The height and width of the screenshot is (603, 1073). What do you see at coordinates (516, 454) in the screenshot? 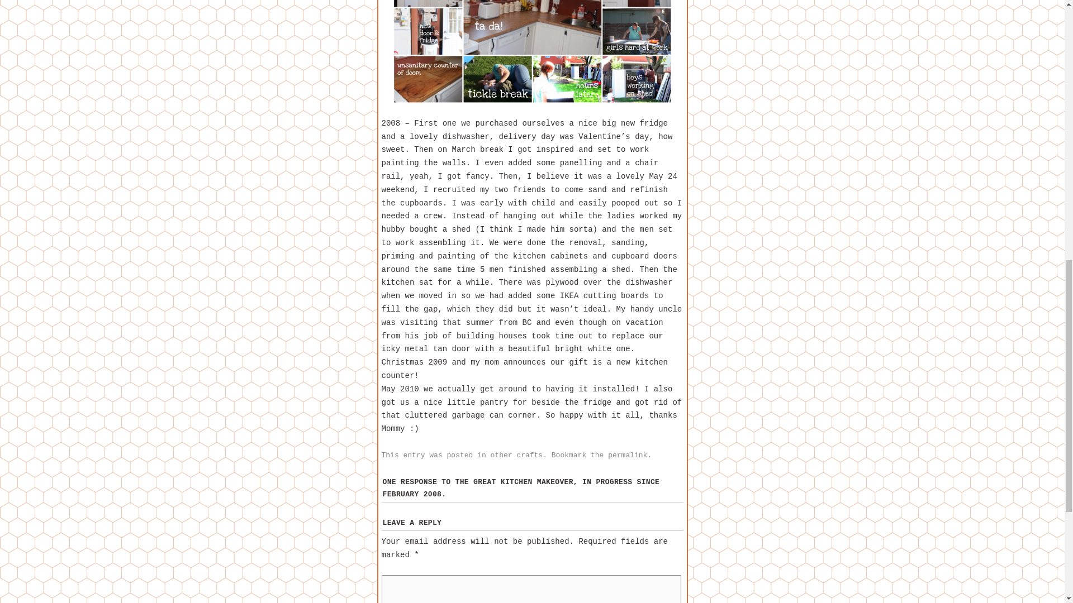
I see `other crafts` at bounding box center [516, 454].